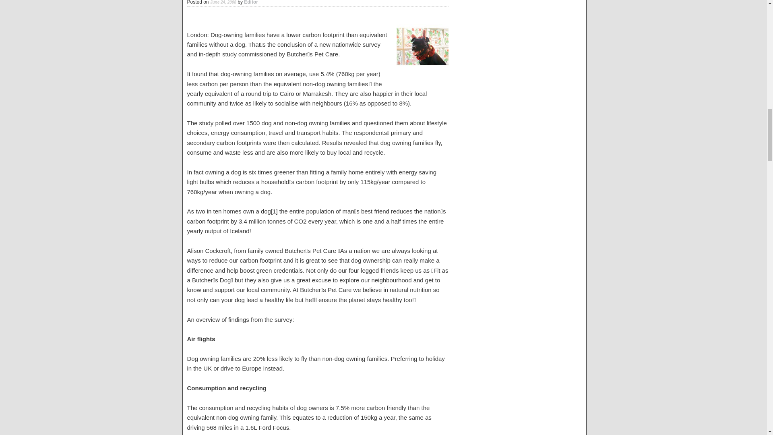 The image size is (773, 435). I want to click on View all posts by Editor, so click(251, 2).